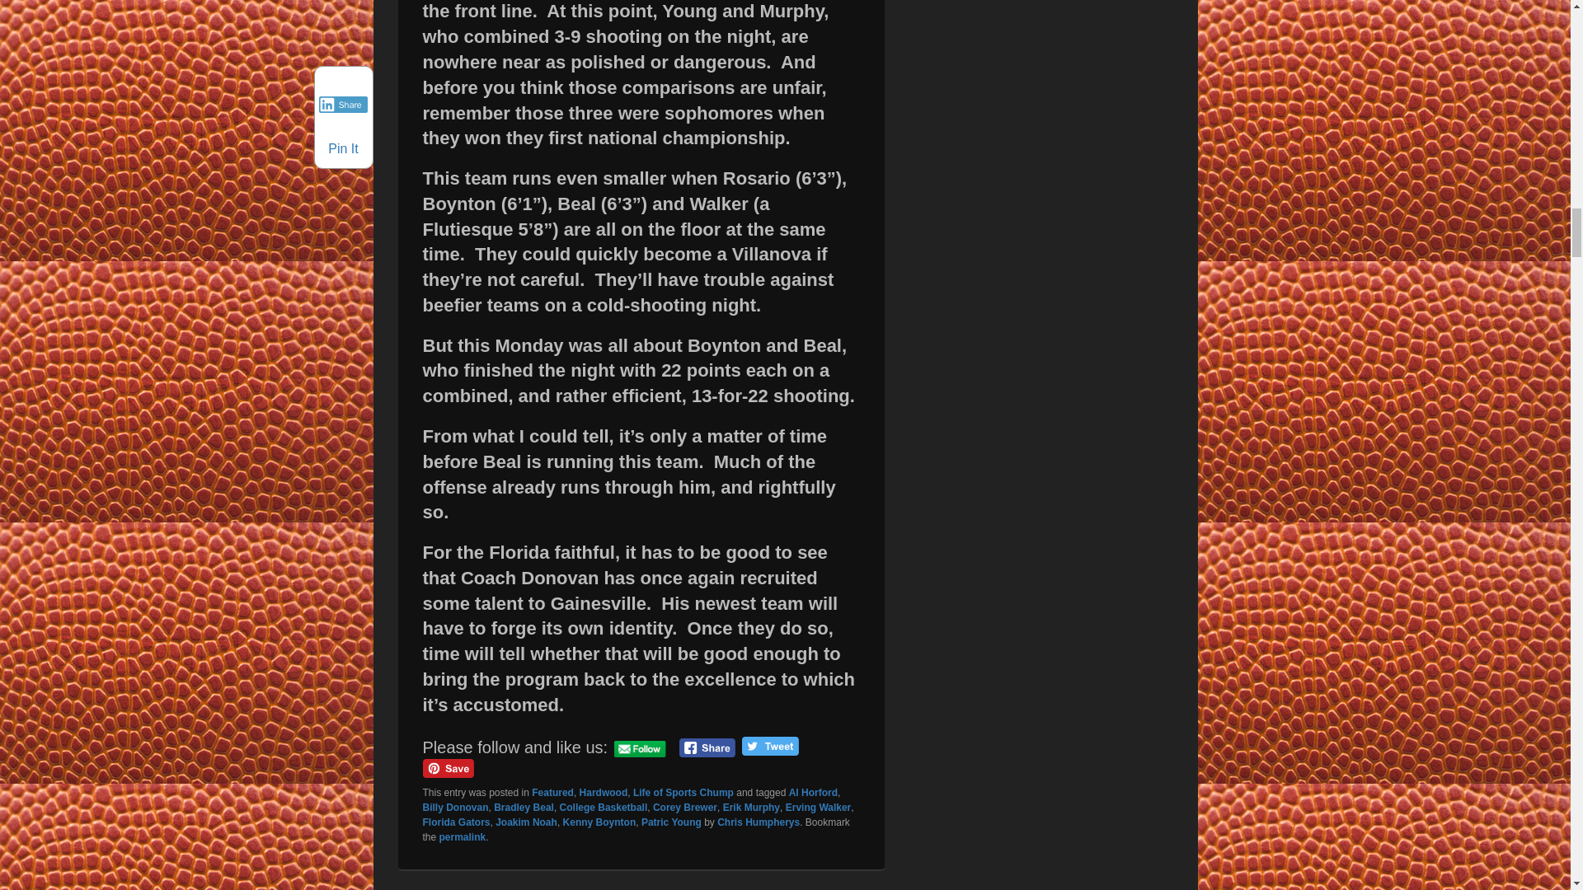  Describe the element at coordinates (752, 808) in the screenshot. I see `Erik Murphy` at that location.